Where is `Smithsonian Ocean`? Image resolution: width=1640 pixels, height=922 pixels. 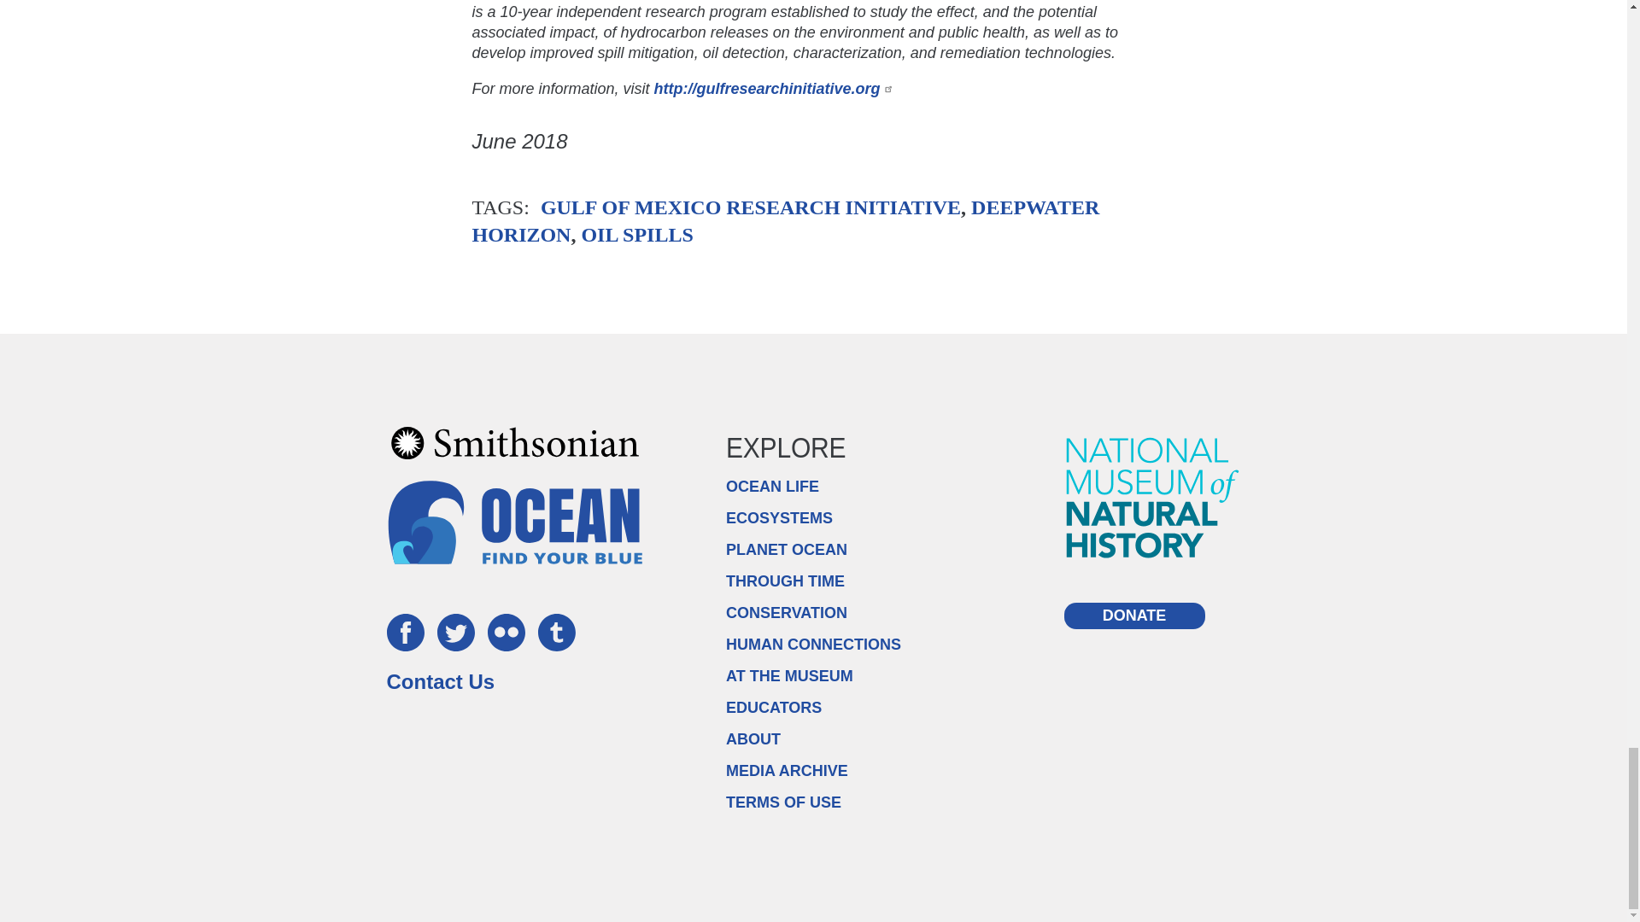 Smithsonian Ocean is located at coordinates (514, 521).